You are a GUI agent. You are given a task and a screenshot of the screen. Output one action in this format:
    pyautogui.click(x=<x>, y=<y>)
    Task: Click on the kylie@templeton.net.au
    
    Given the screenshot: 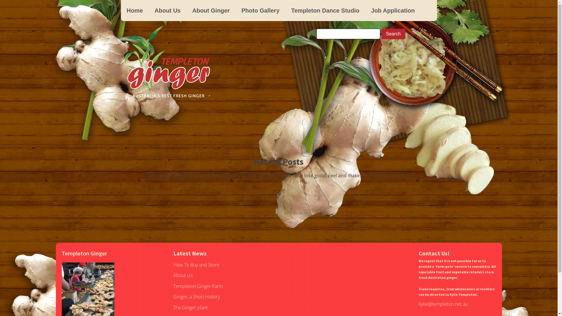 What is the action you would take?
    pyautogui.click(x=443, y=304)
    